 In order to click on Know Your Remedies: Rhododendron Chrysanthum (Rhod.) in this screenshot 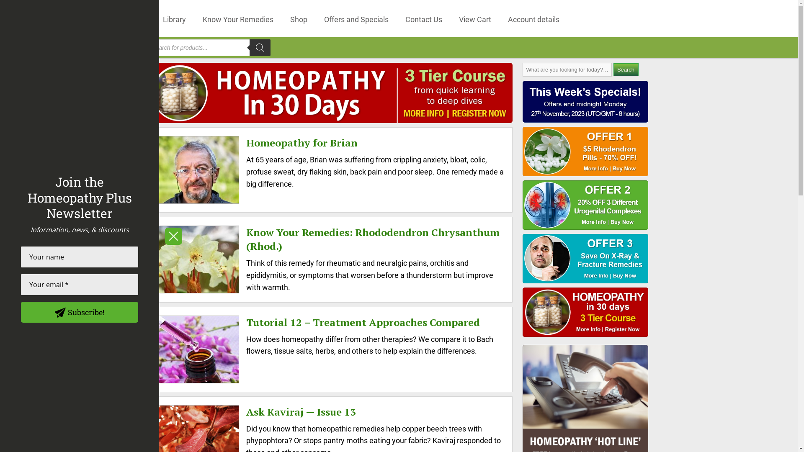, I will do `click(373, 239)`.